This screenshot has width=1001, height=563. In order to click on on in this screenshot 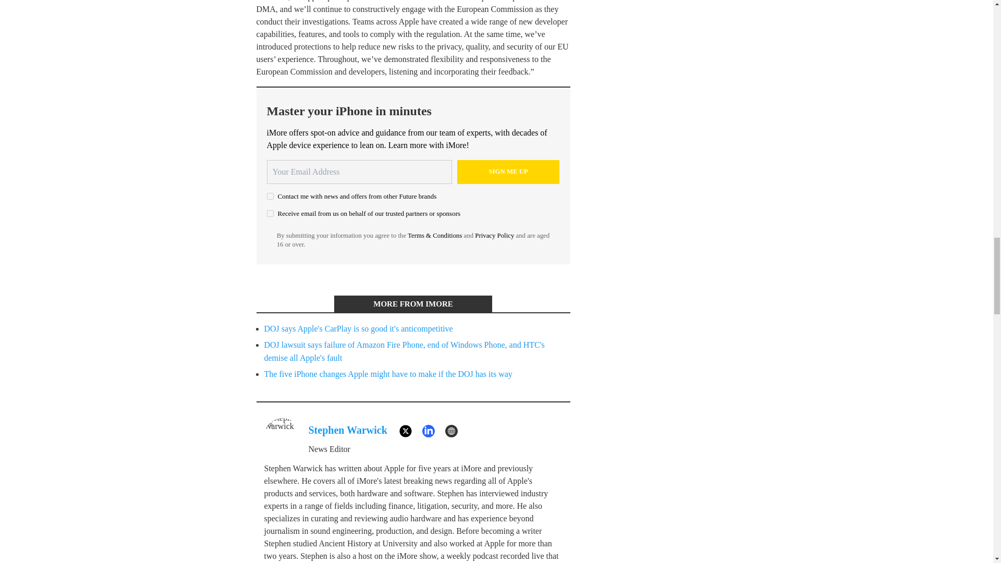, I will do `click(270, 196)`.